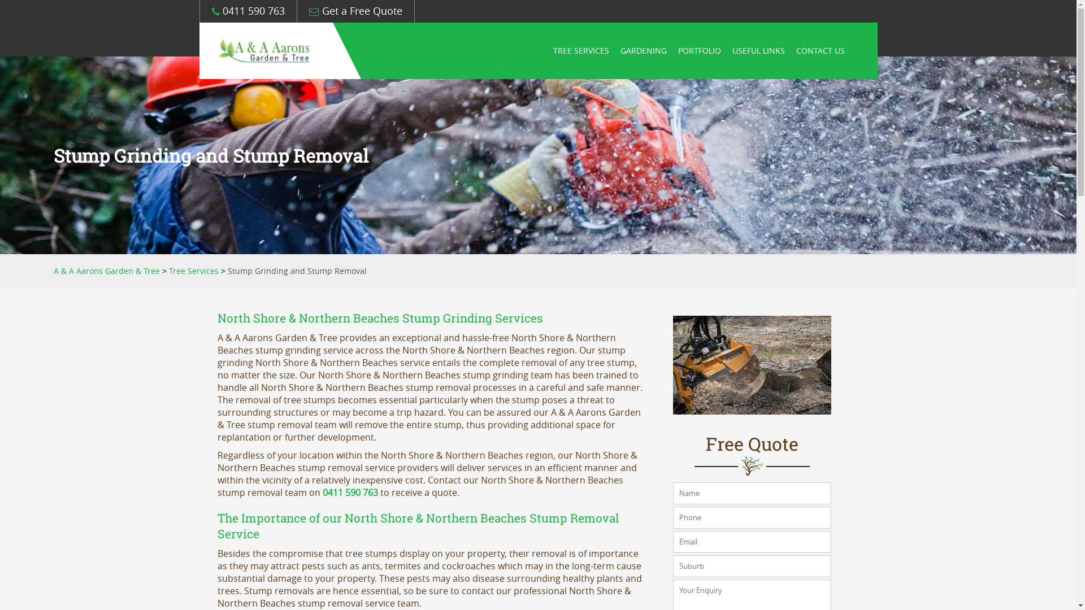  What do you see at coordinates (700, 51) in the screenshot?
I see `PORTFOLIO` at bounding box center [700, 51].